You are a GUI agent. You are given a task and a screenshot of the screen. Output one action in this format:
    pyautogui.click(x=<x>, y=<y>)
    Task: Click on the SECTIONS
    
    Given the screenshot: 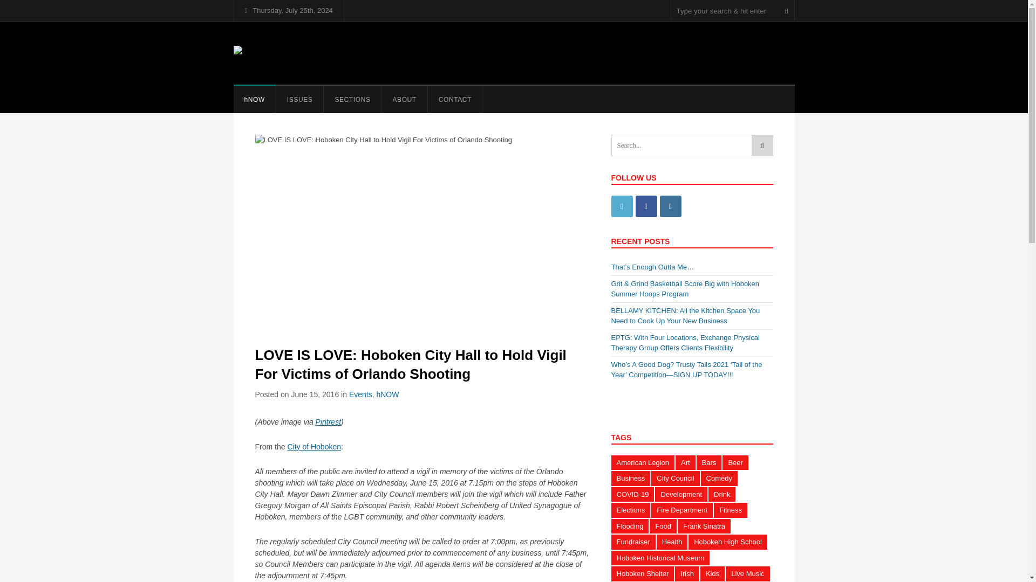 What is the action you would take?
    pyautogui.click(x=352, y=99)
    